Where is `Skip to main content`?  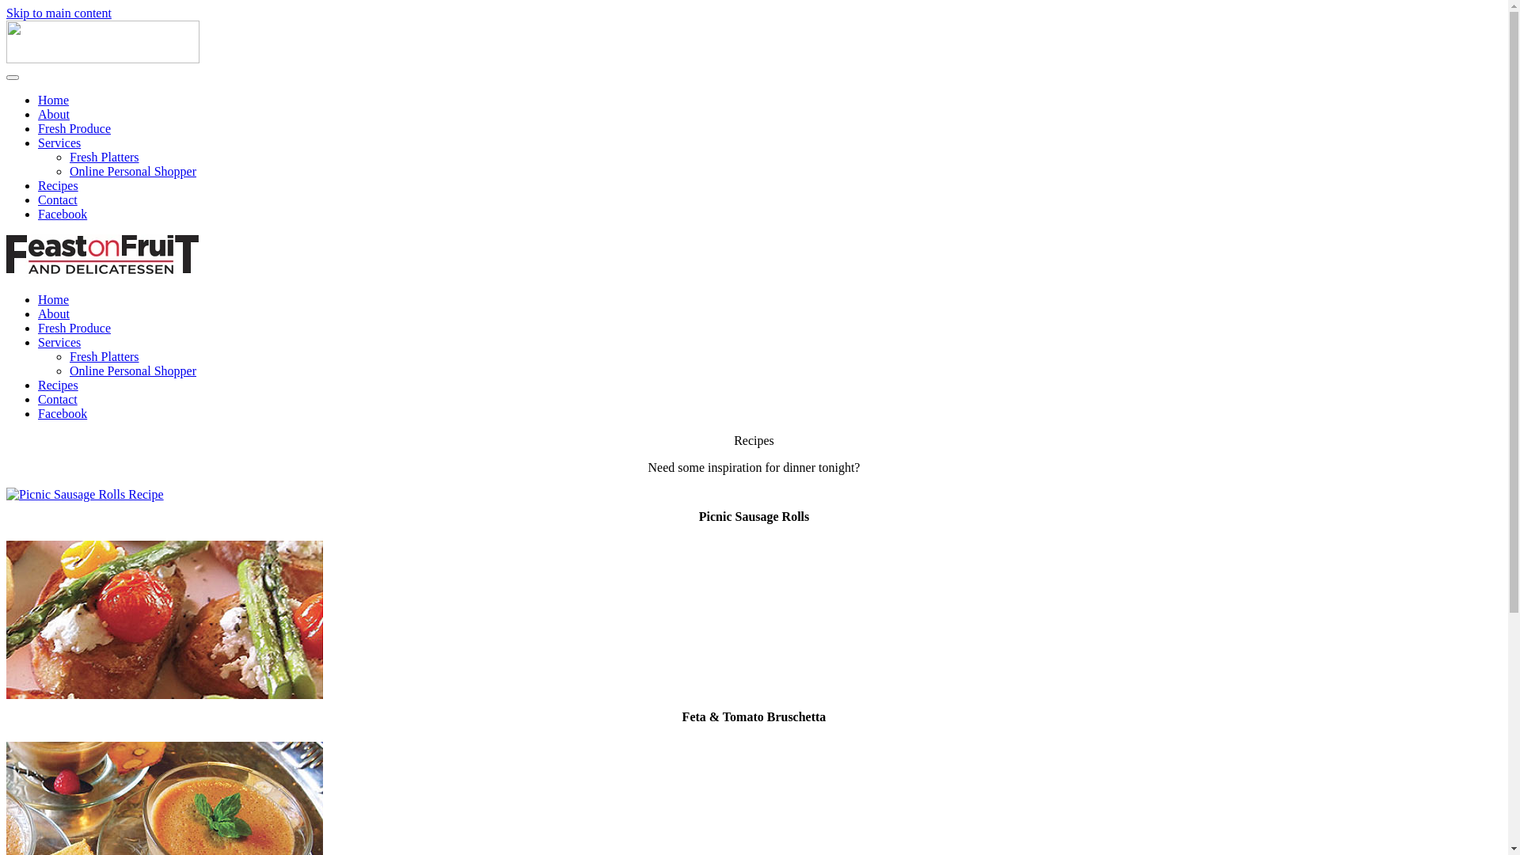
Skip to main content is located at coordinates (59, 13).